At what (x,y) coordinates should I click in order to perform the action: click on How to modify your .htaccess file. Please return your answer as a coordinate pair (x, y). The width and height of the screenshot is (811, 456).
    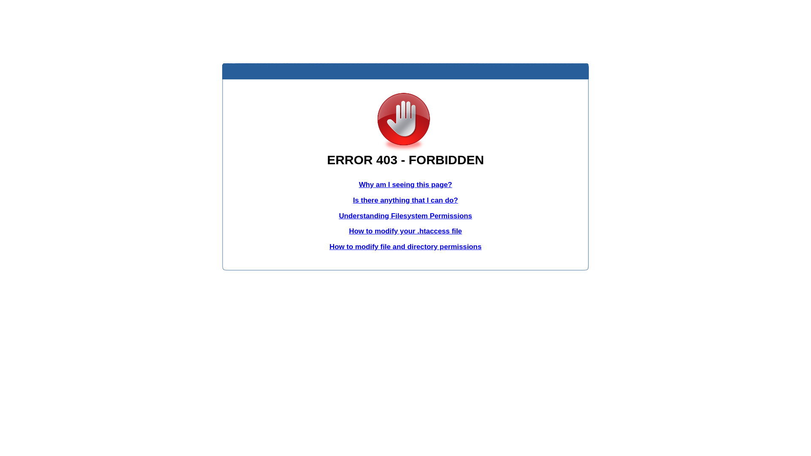
    Looking at the image, I should click on (405, 231).